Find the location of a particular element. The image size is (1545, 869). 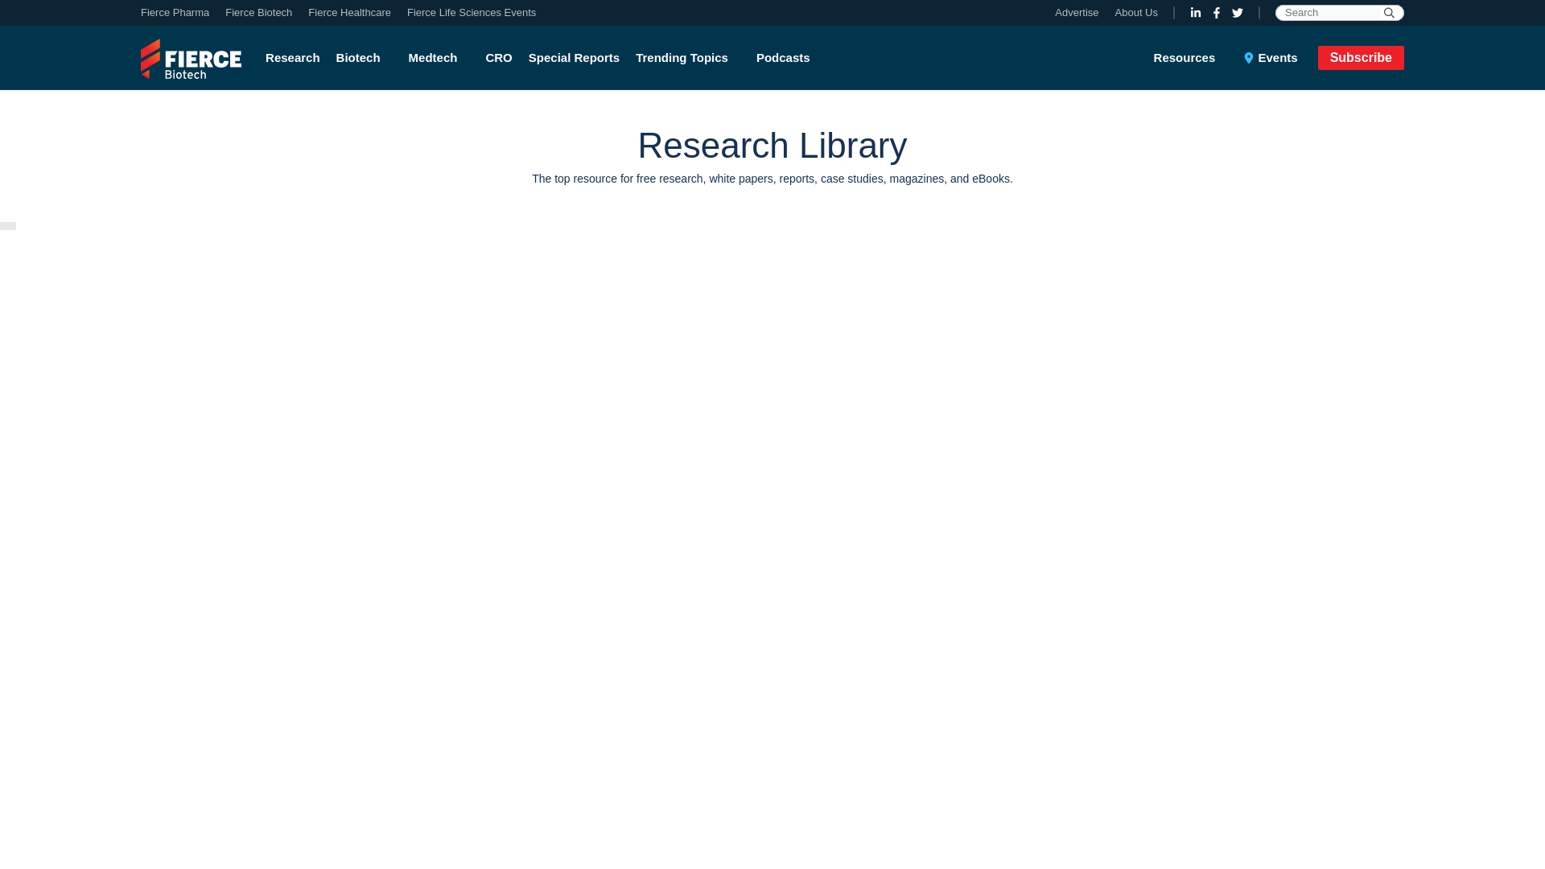

Fierce Healthcare is located at coordinates (349, 13).